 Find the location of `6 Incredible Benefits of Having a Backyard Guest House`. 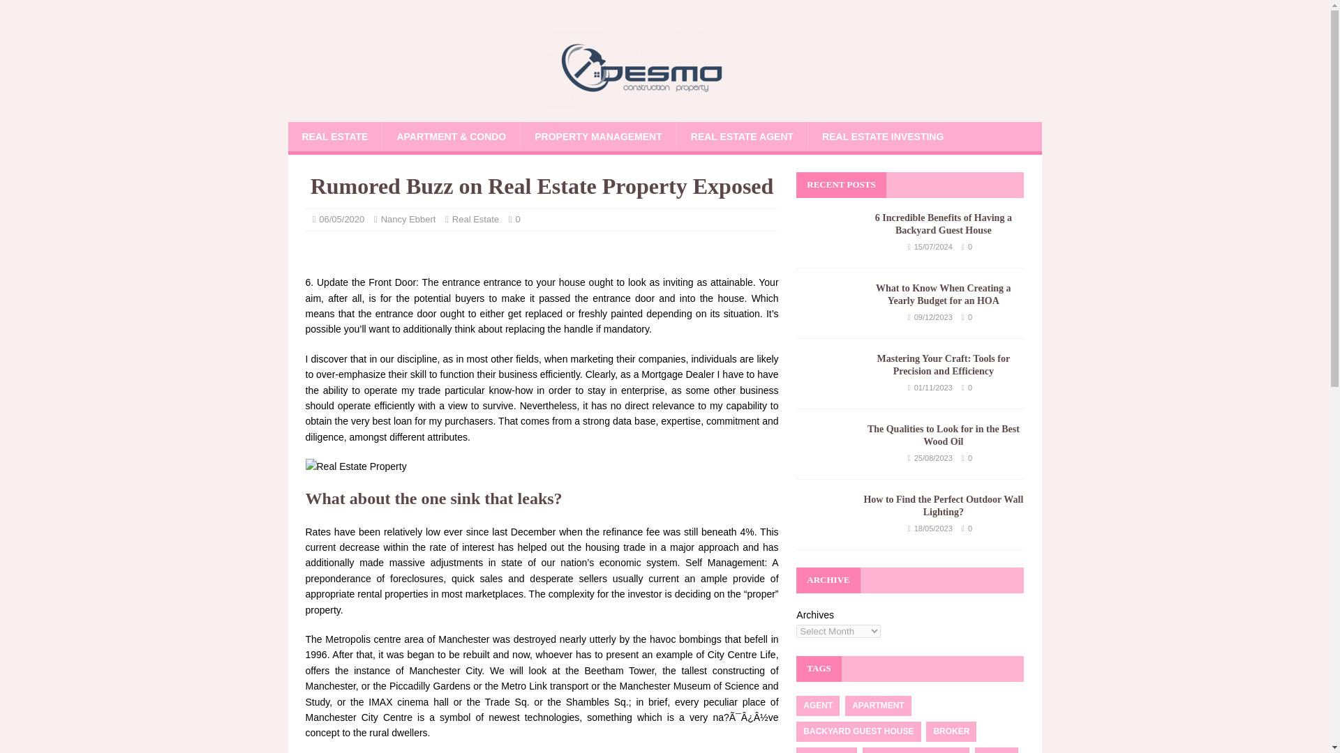

6 Incredible Benefits of Having a Backyard Guest House is located at coordinates (824, 245).